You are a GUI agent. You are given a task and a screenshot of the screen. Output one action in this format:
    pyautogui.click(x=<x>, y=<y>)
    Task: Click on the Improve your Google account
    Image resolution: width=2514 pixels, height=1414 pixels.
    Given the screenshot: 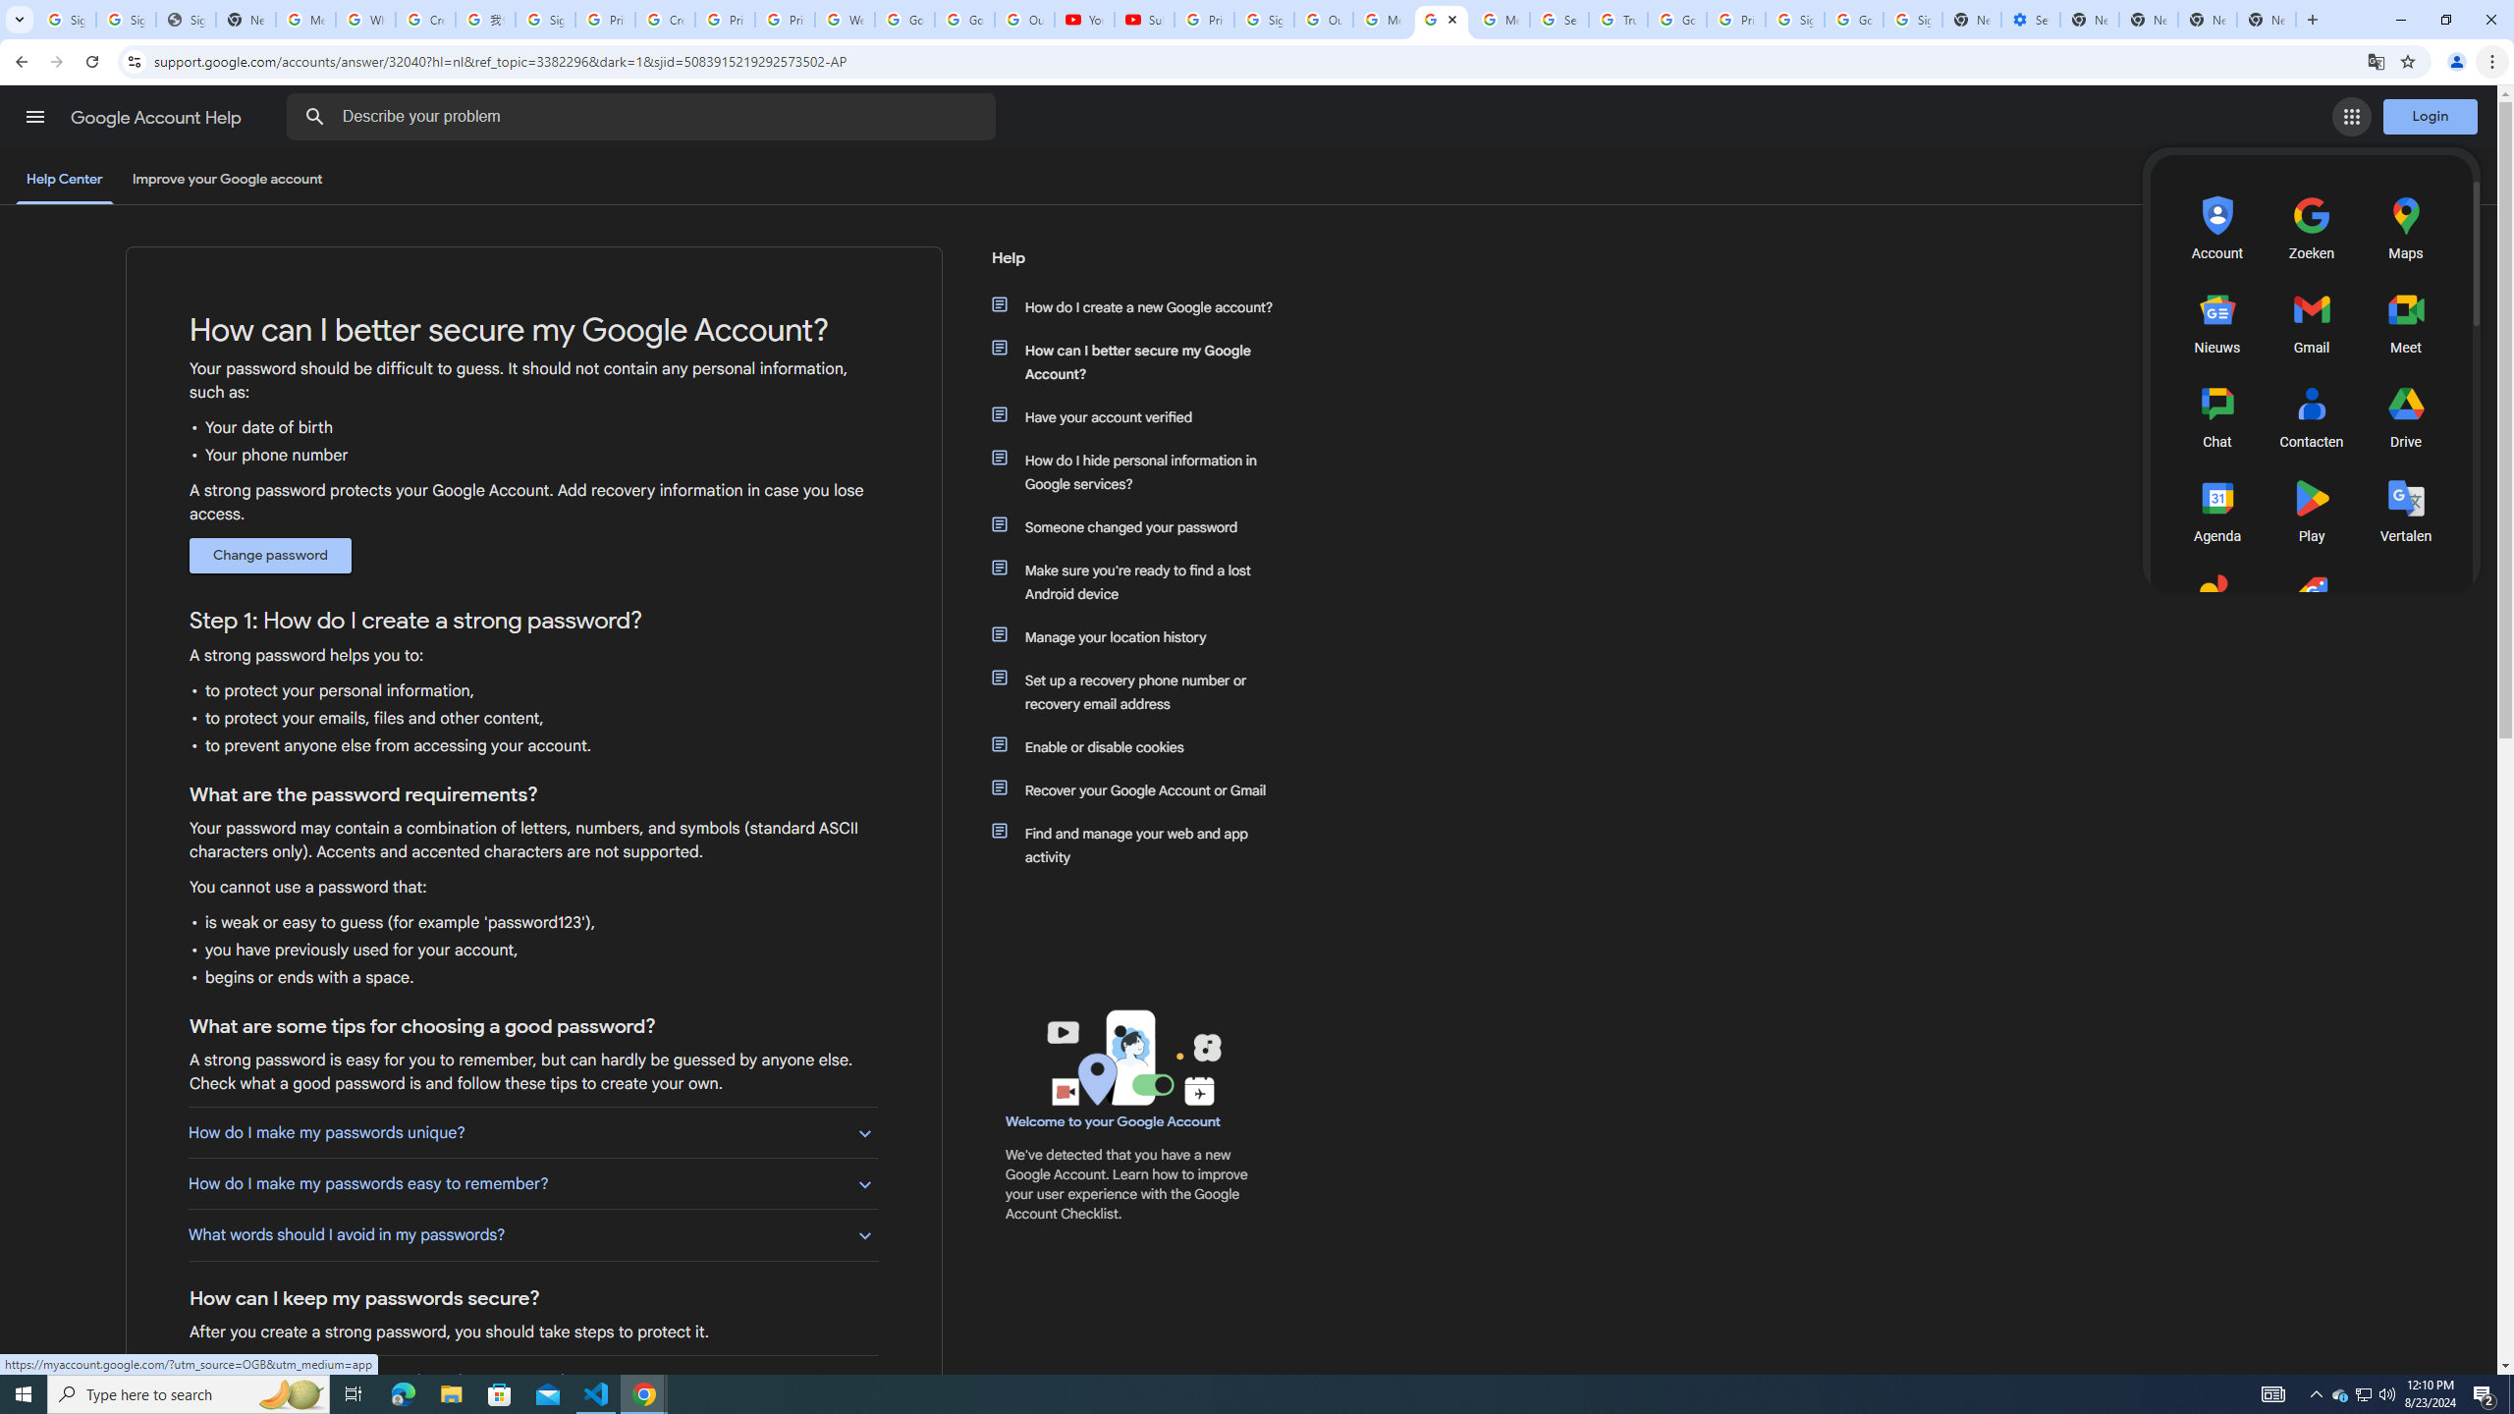 What is the action you would take?
    pyautogui.click(x=227, y=179)
    